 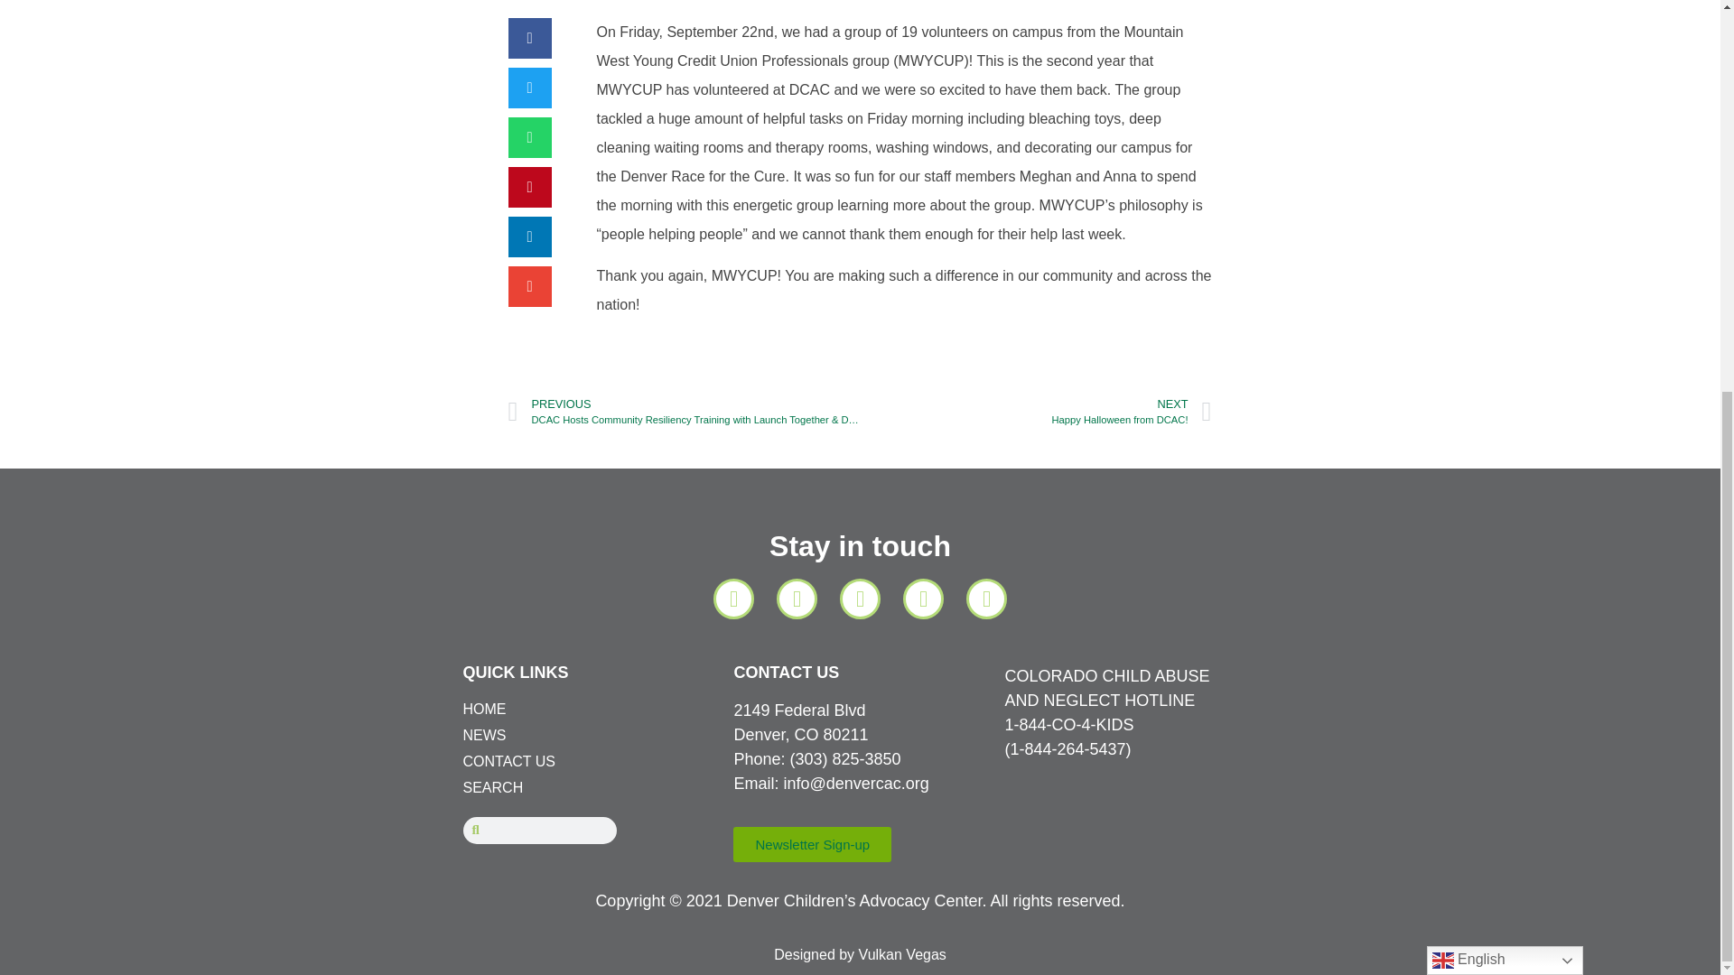 I want to click on HOME, so click(x=1036, y=412).